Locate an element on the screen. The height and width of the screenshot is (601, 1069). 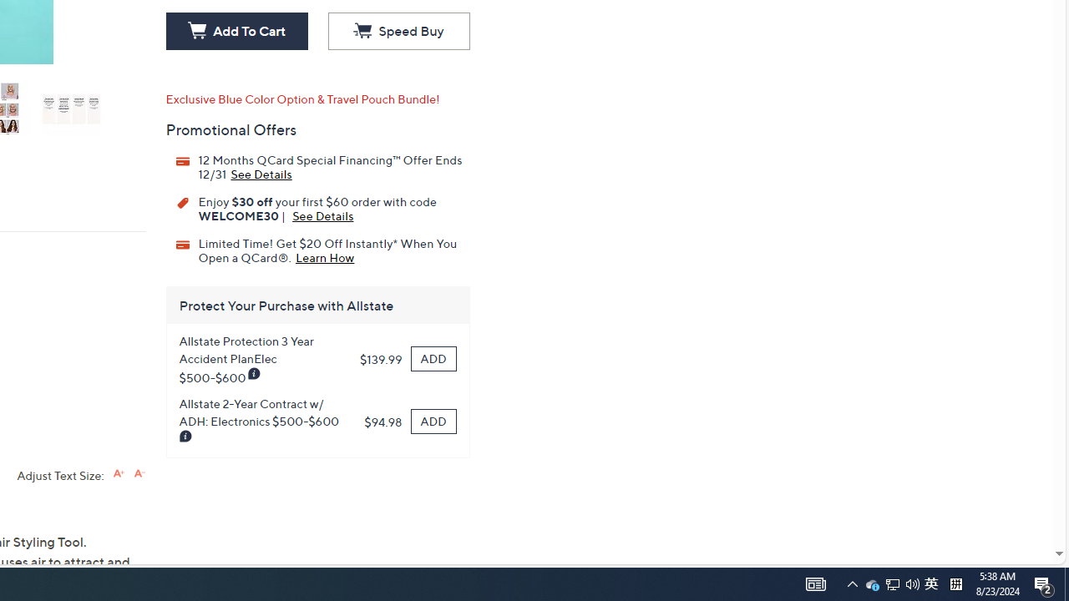
Learn How is located at coordinates (325, 256).